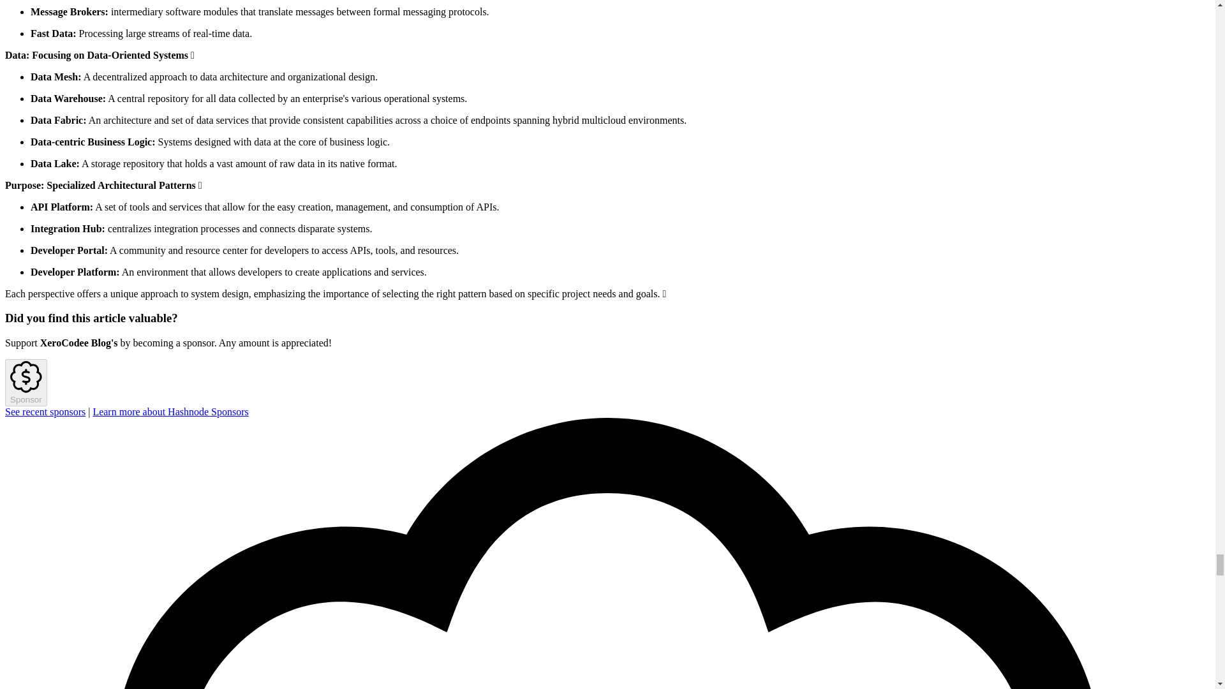 This screenshot has height=689, width=1225. What do you see at coordinates (26, 383) in the screenshot?
I see `Sponsor` at bounding box center [26, 383].